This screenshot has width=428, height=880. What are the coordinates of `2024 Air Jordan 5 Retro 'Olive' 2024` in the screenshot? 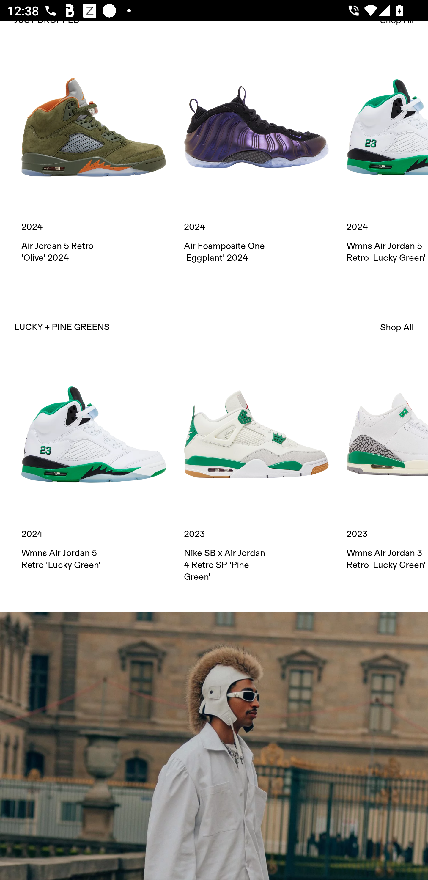 It's located at (94, 159).